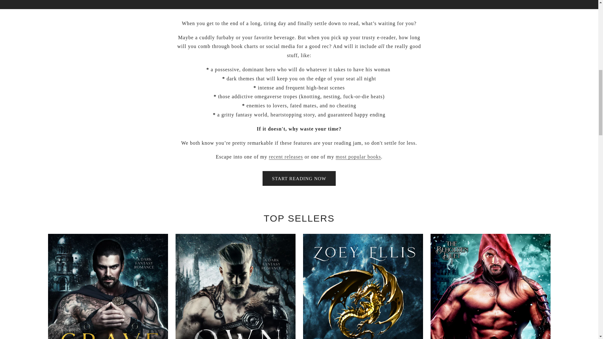 This screenshot has width=603, height=339. I want to click on Recent Releases, so click(286, 157).